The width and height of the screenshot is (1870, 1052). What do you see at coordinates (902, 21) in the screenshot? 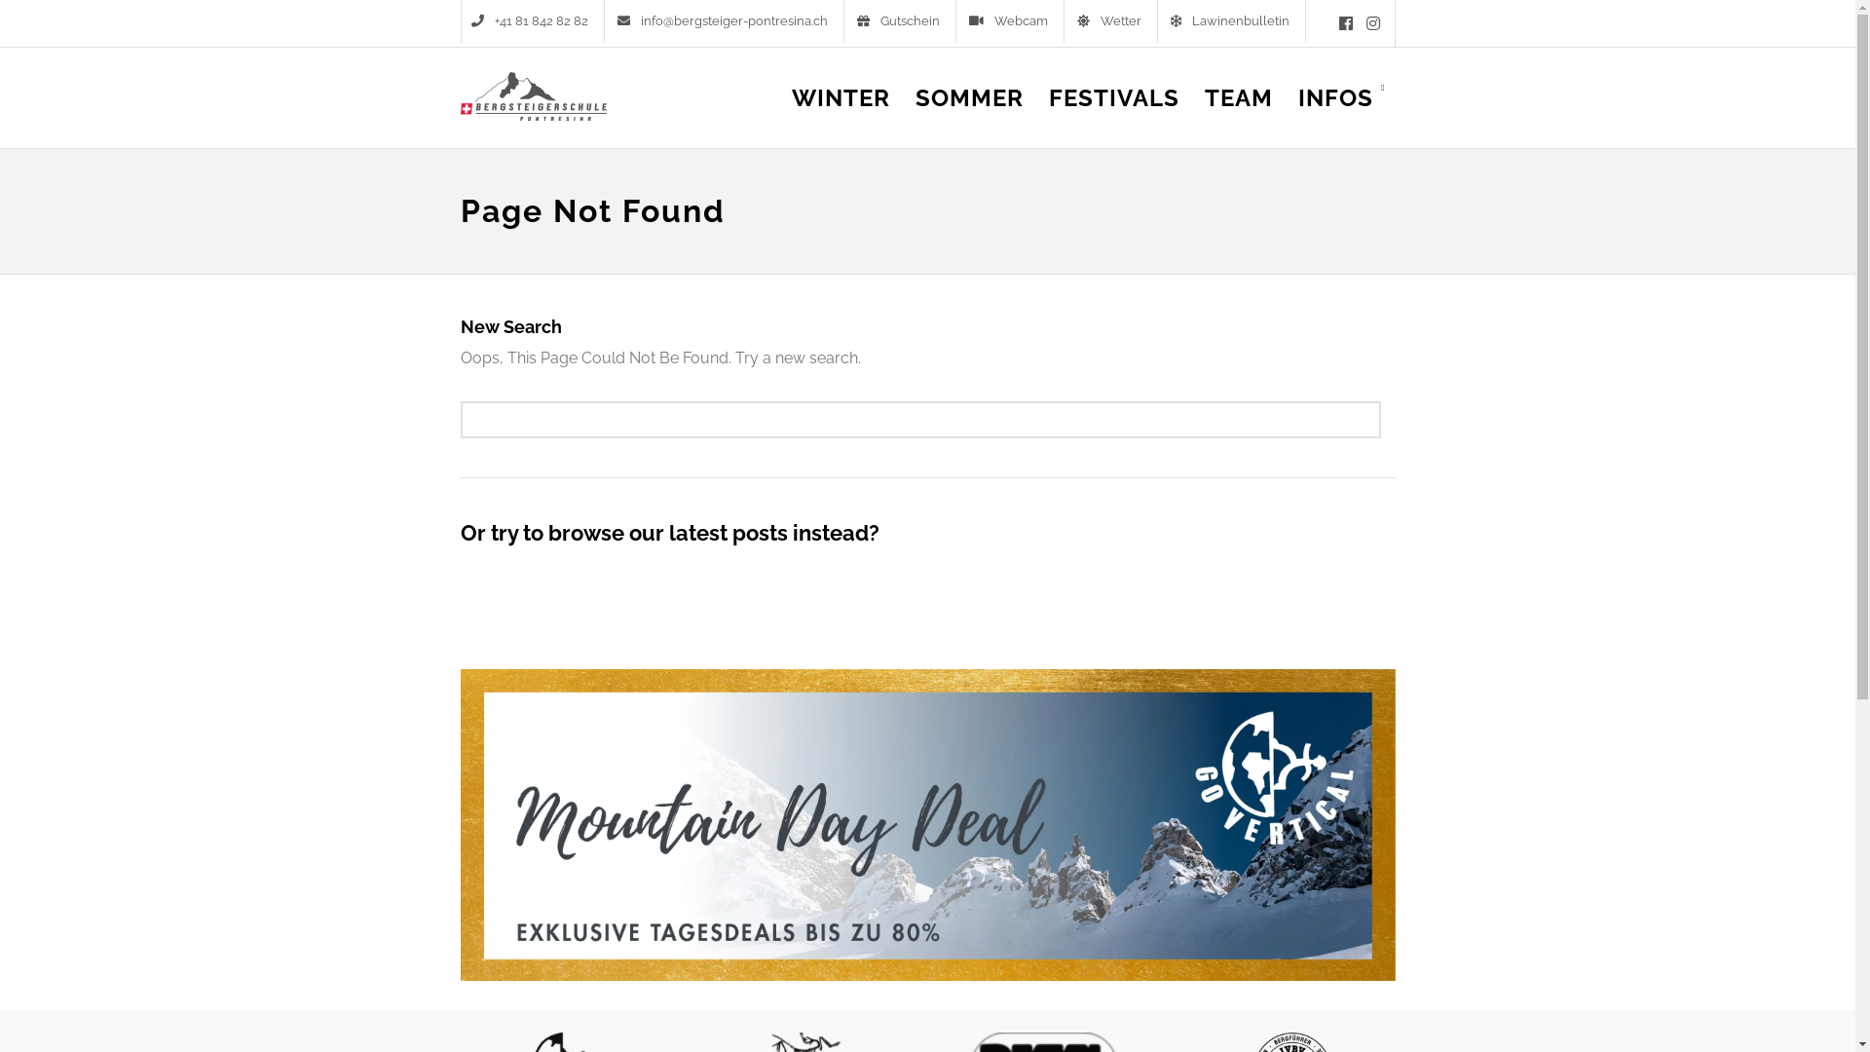
I see `Gutschein` at bounding box center [902, 21].